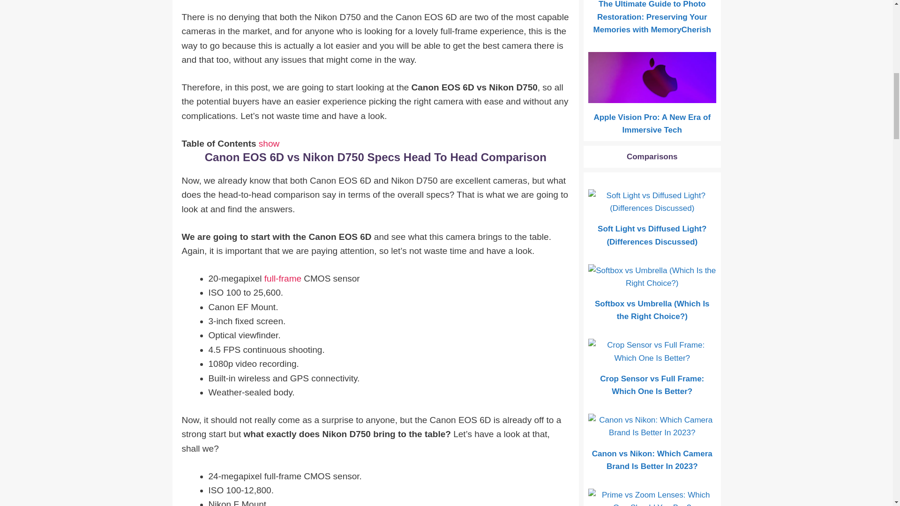 This screenshot has width=900, height=506. Describe the element at coordinates (652, 458) in the screenshot. I see `Canon vs Nikon: Which Camera Brand Is Better In 2023?` at that location.